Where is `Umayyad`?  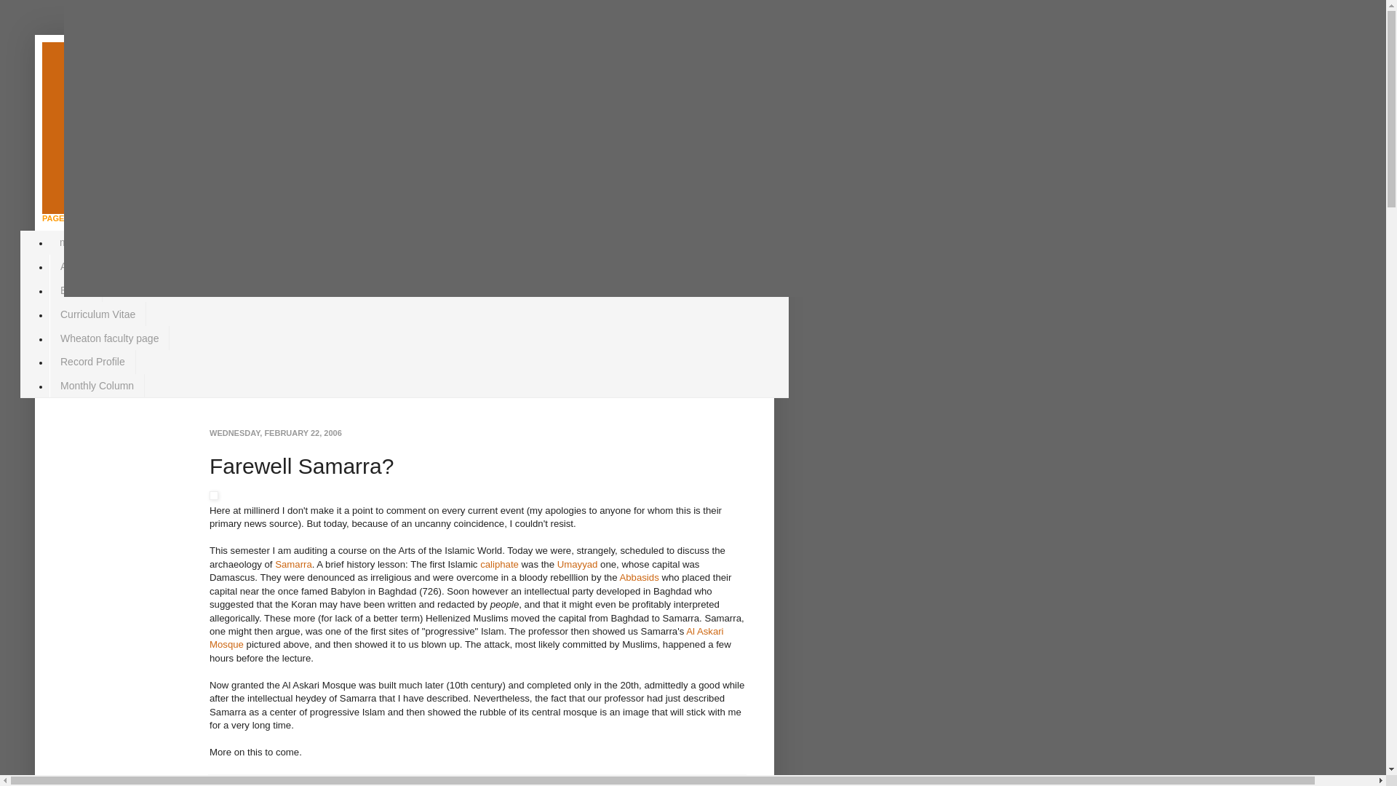
Umayyad is located at coordinates (578, 564).